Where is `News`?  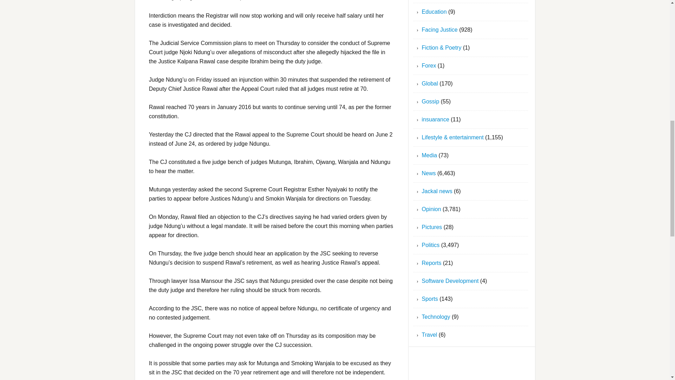
News is located at coordinates (429, 173).